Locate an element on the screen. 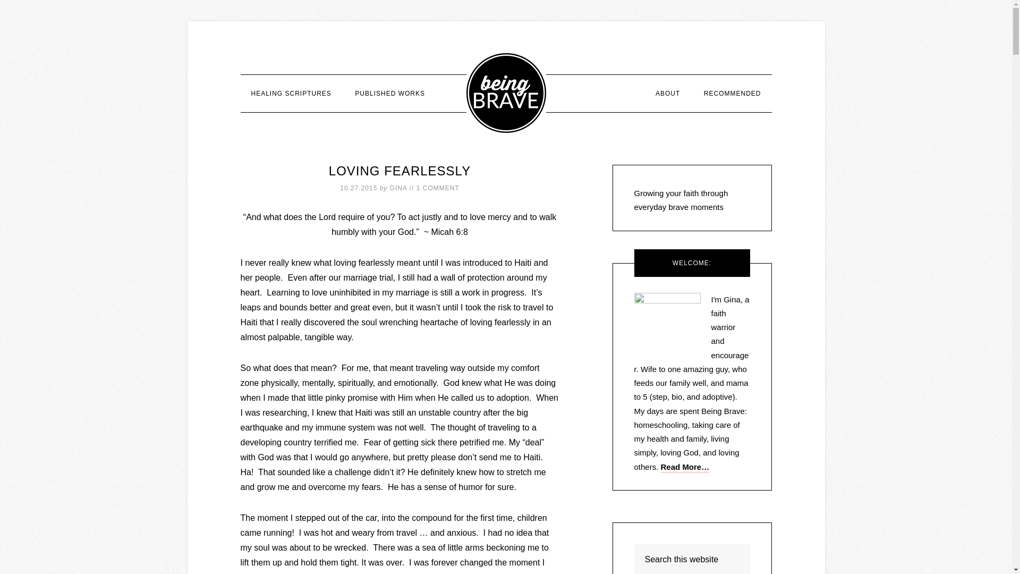 Image resolution: width=1020 pixels, height=574 pixels. HEALING SCRIPTURES is located at coordinates (291, 94).